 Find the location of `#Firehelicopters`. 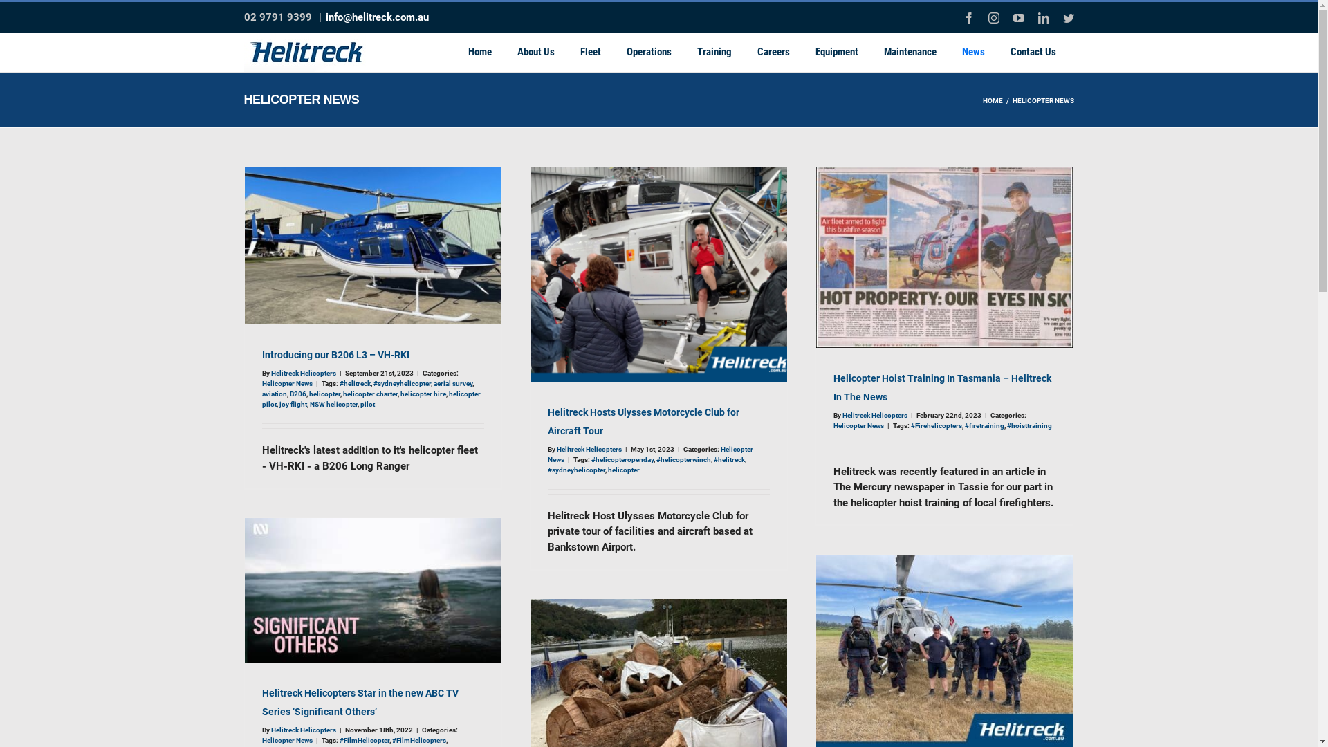

#Firehelicopters is located at coordinates (936, 426).